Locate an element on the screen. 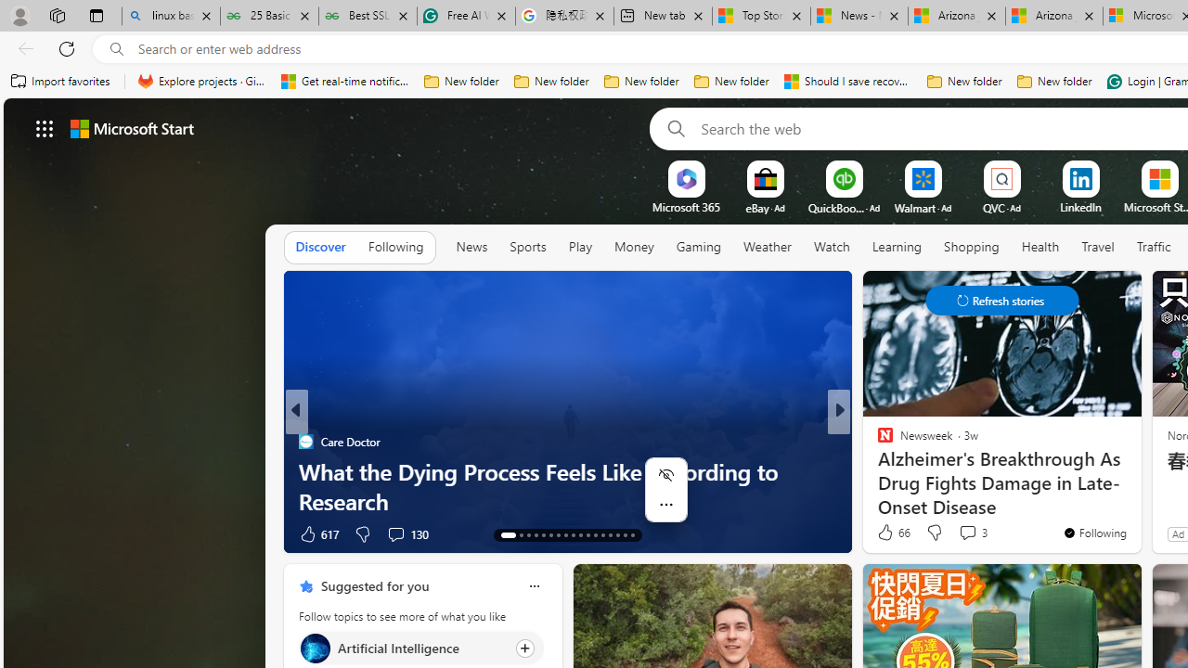 This screenshot has width=1188, height=668. New folder is located at coordinates (1054, 82).